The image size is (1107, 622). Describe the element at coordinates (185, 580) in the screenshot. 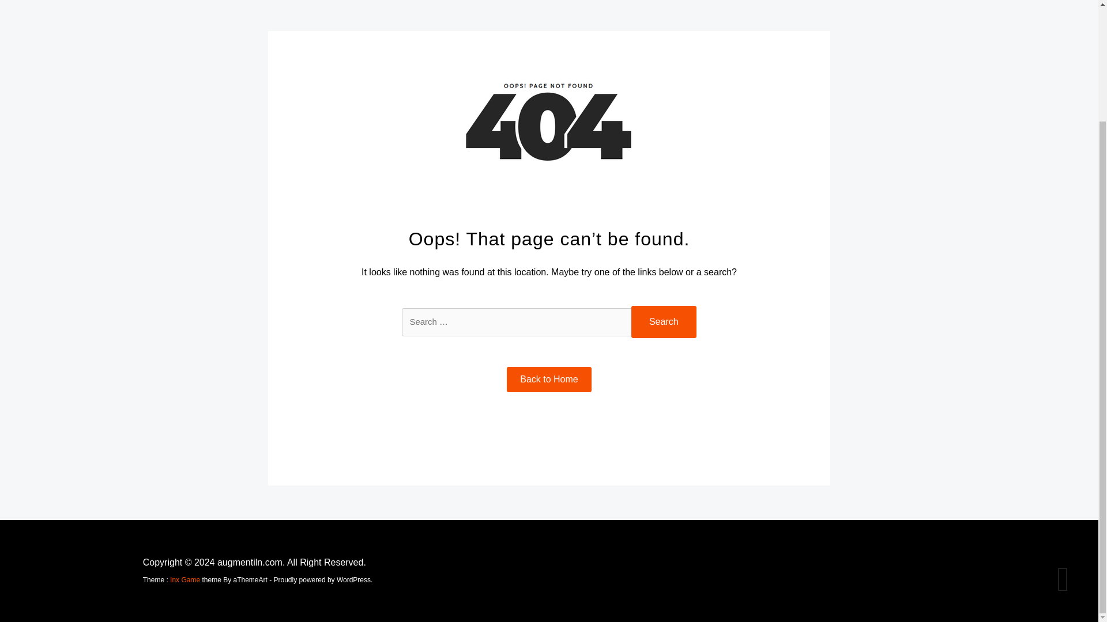

I see `Inx Game` at that location.